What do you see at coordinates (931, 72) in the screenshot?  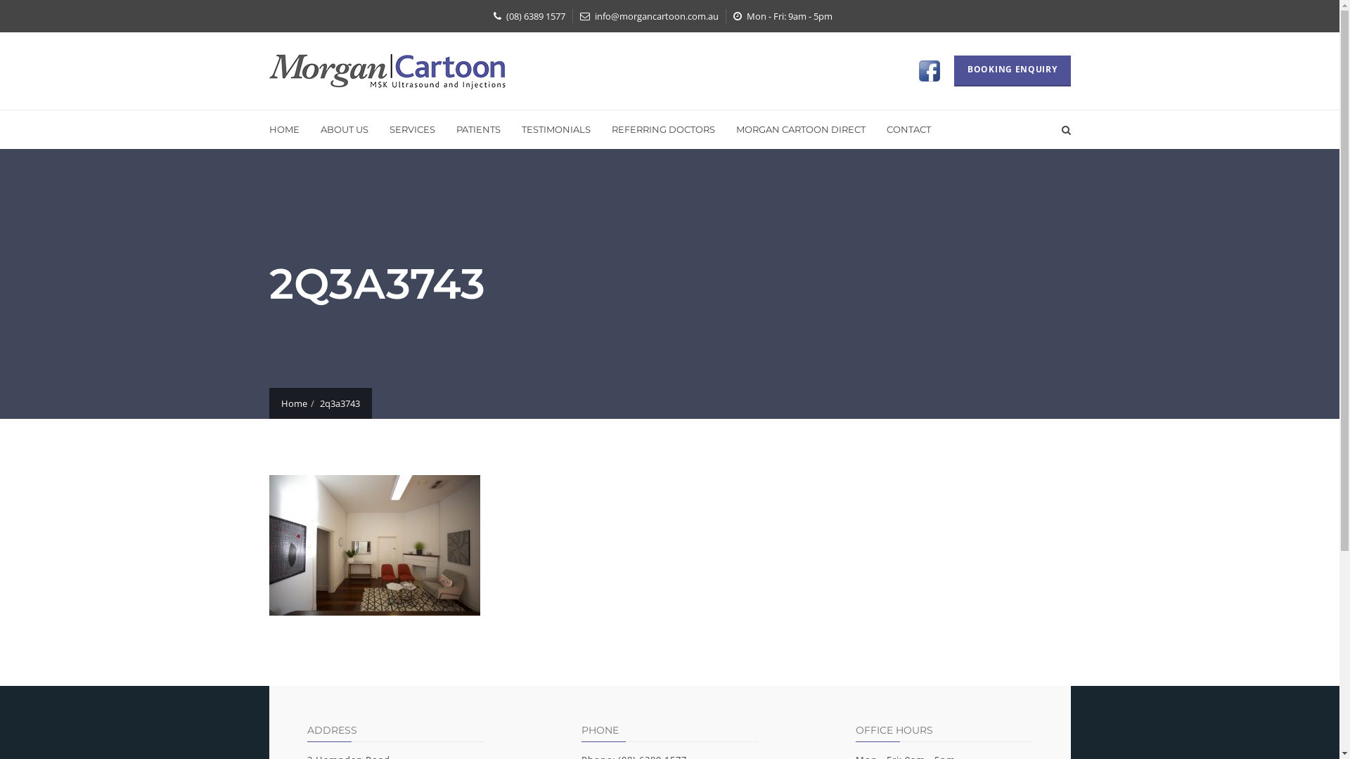 I see `Facebook` at bounding box center [931, 72].